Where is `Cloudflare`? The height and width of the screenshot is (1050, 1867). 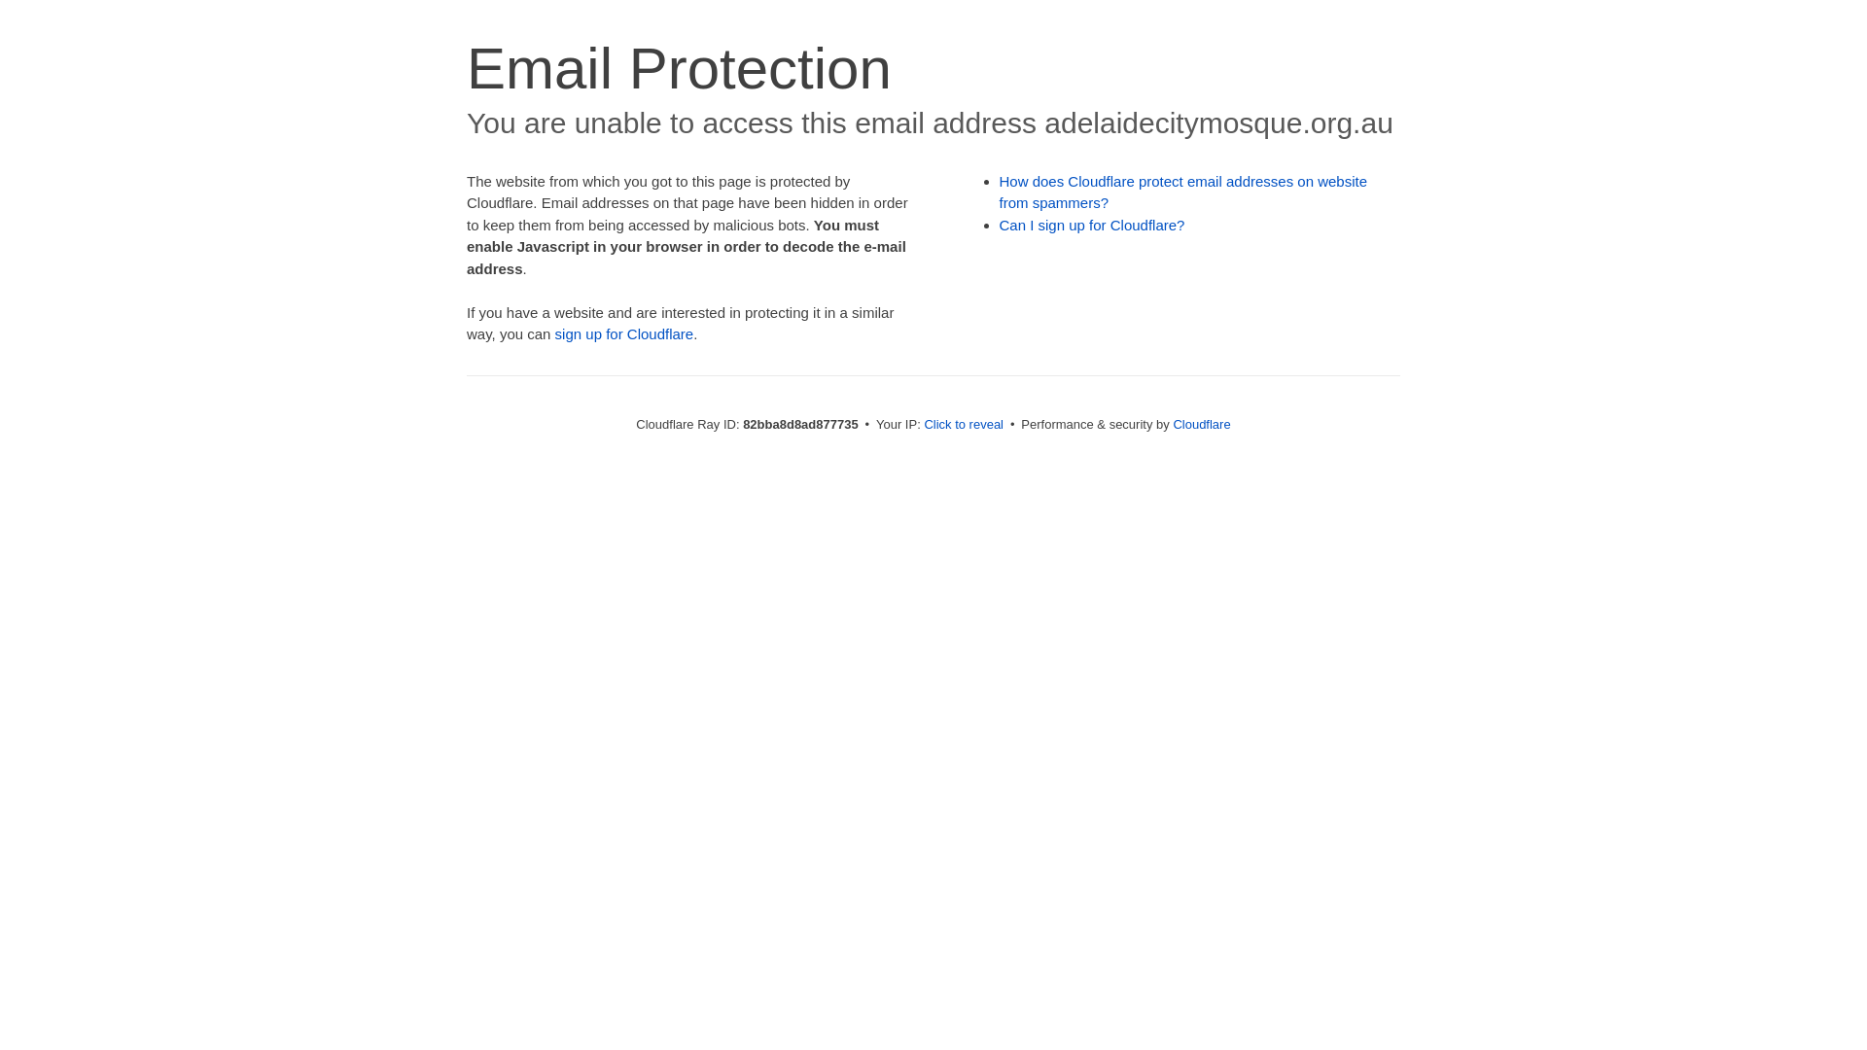 Cloudflare is located at coordinates (1202, 424).